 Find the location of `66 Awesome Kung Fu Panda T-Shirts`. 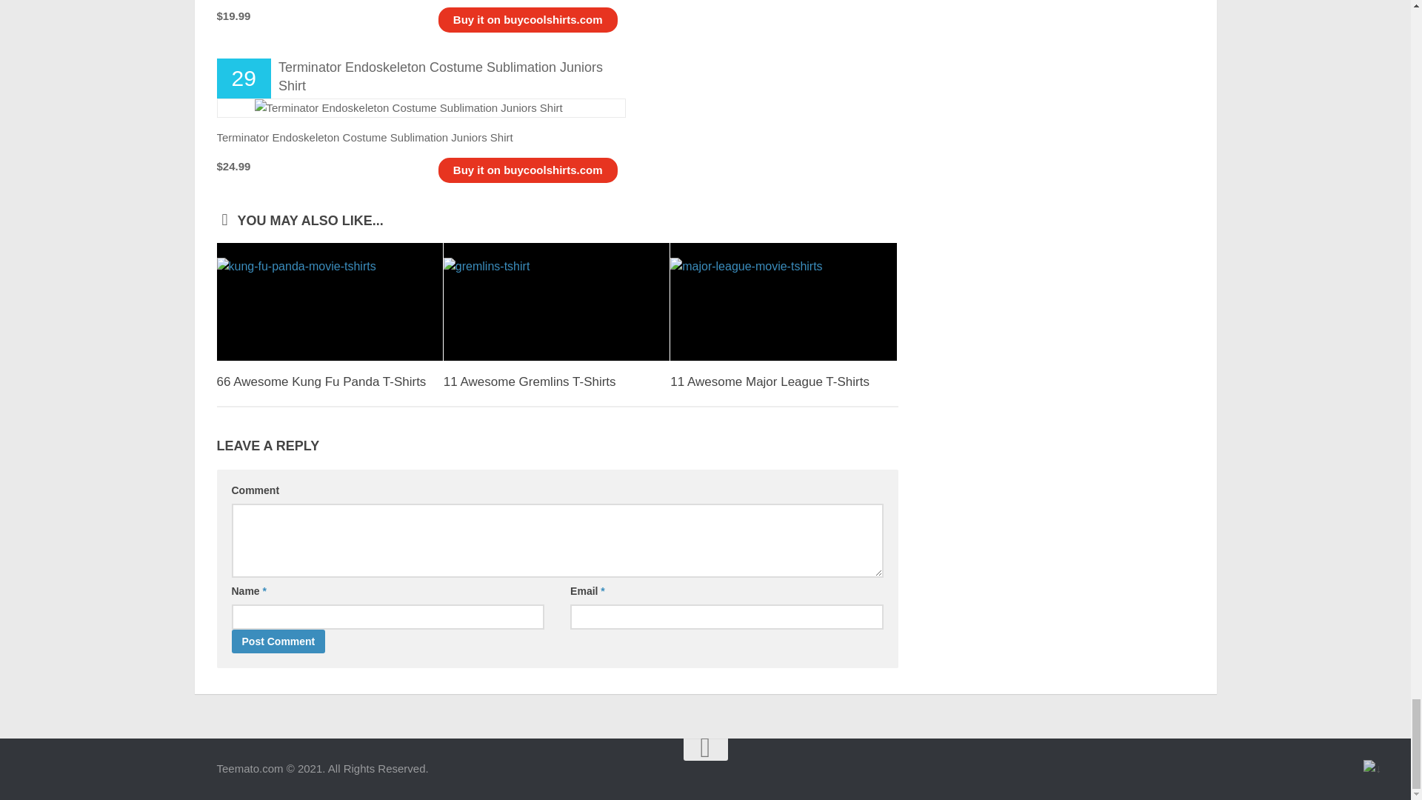

66 Awesome Kung Fu Panda T-Shirts is located at coordinates (329, 301).